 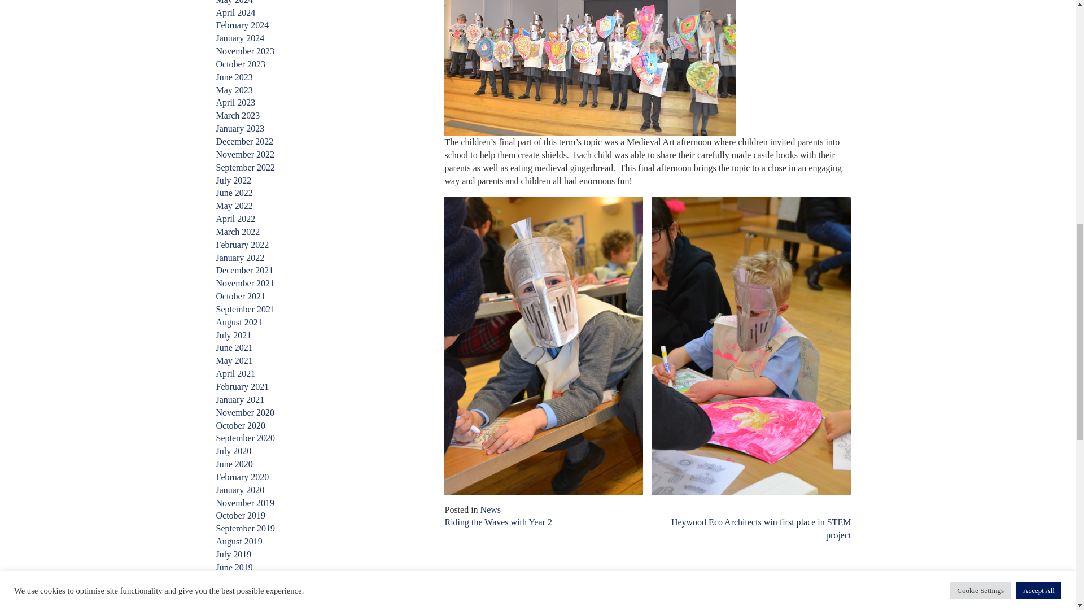 I want to click on June 2023, so click(x=234, y=77).